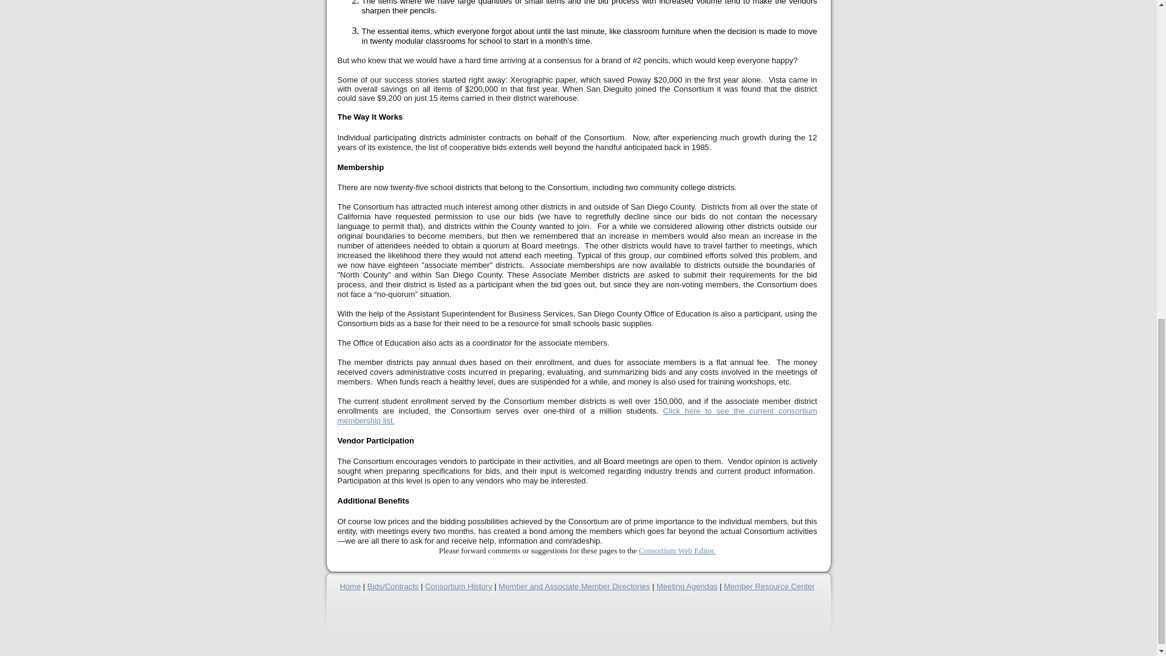  What do you see at coordinates (677, 550) in the screenshot?
I see `Consortium Web Editor.` at bounding box center [677, 550].